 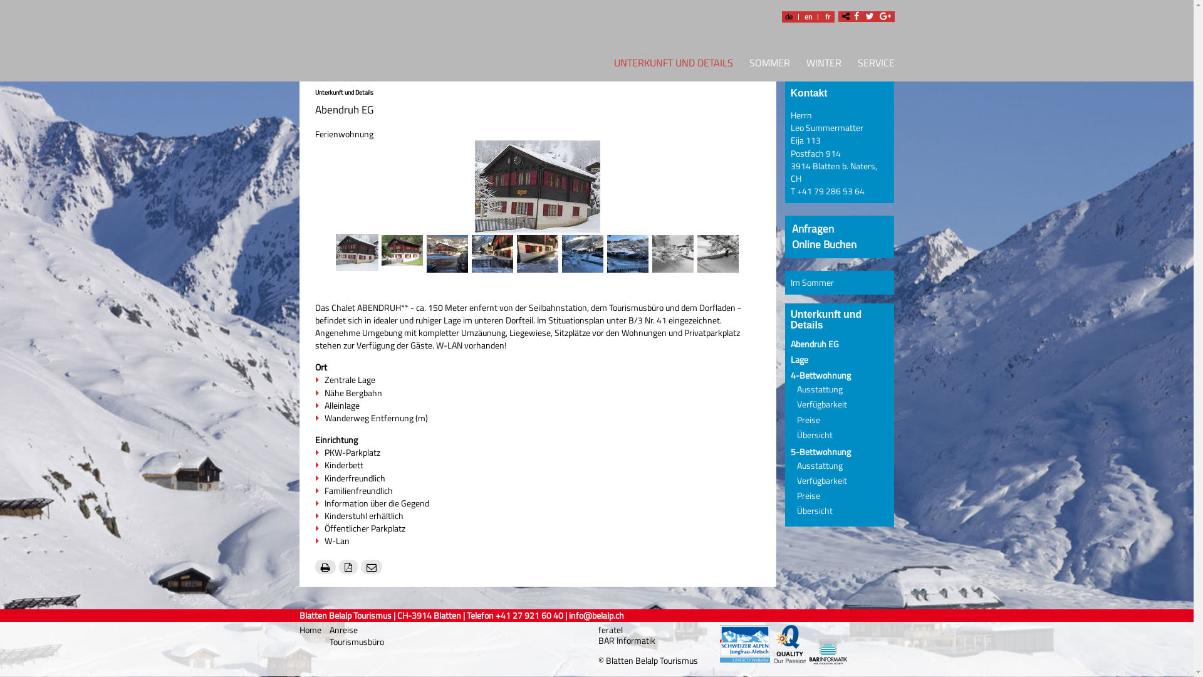 What do you see at coordinates (343, 92) in the screenshot?
I see `Unterkunft und Details` at bounding box center [343, 92].